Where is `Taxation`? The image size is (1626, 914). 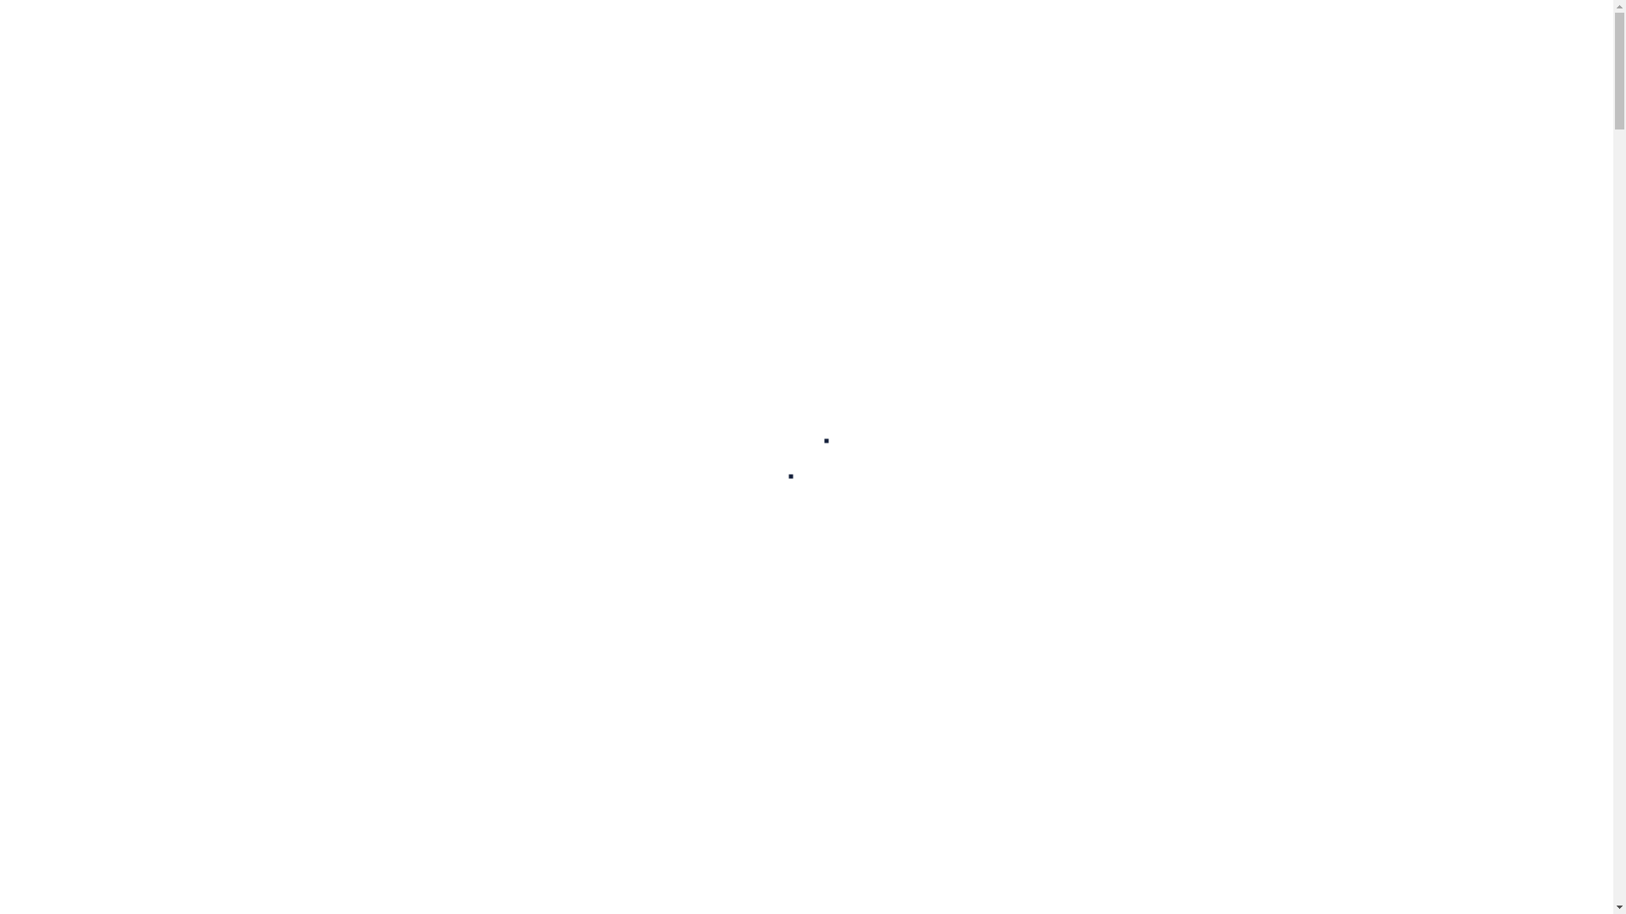
Taxation is located at coordinates (28, 877).